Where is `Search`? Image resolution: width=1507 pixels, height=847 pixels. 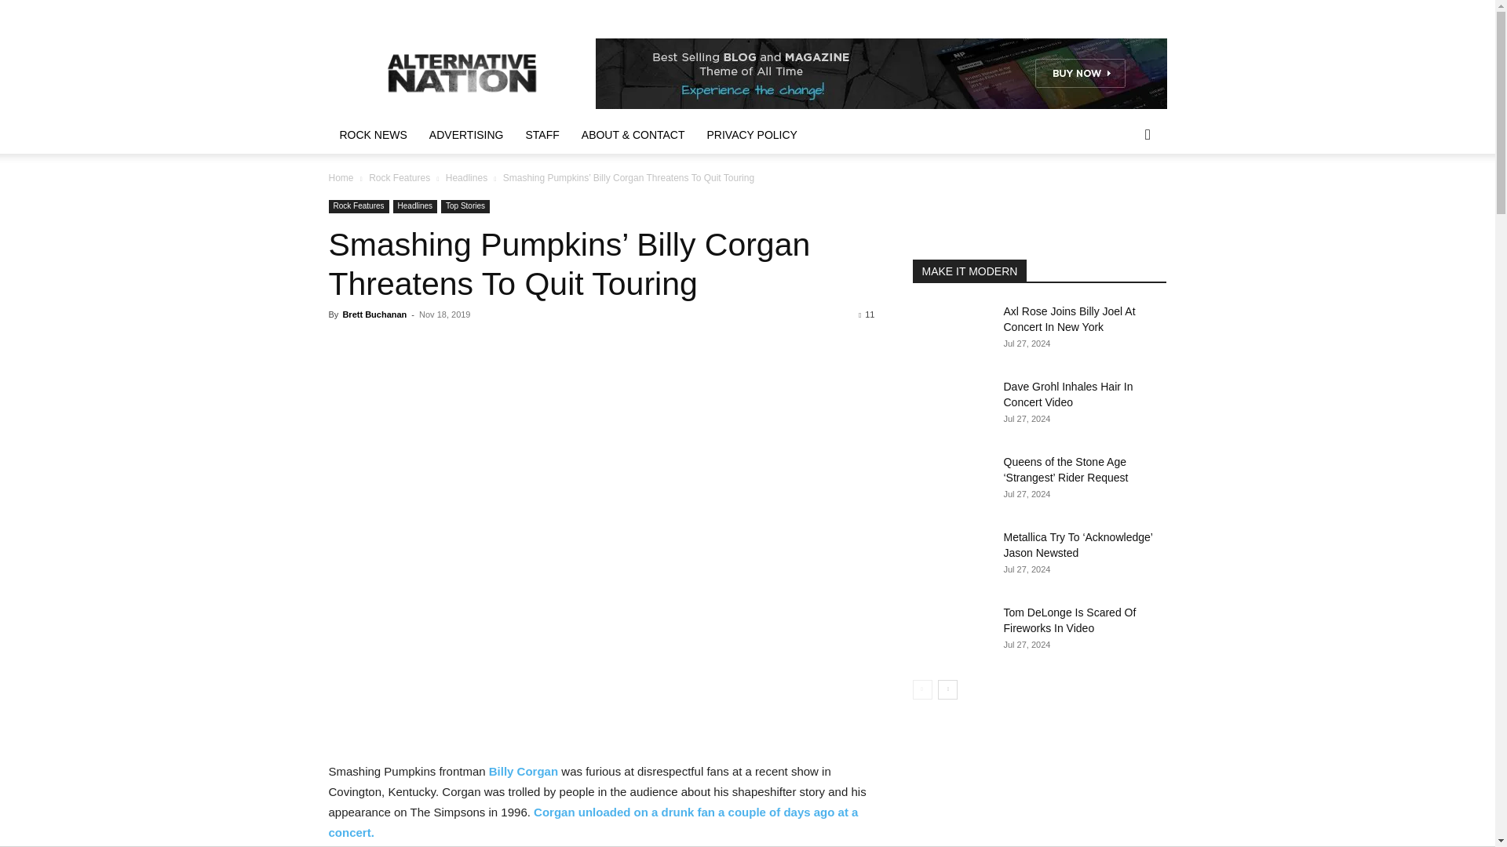
Search is located at coordinates (1122, 198).